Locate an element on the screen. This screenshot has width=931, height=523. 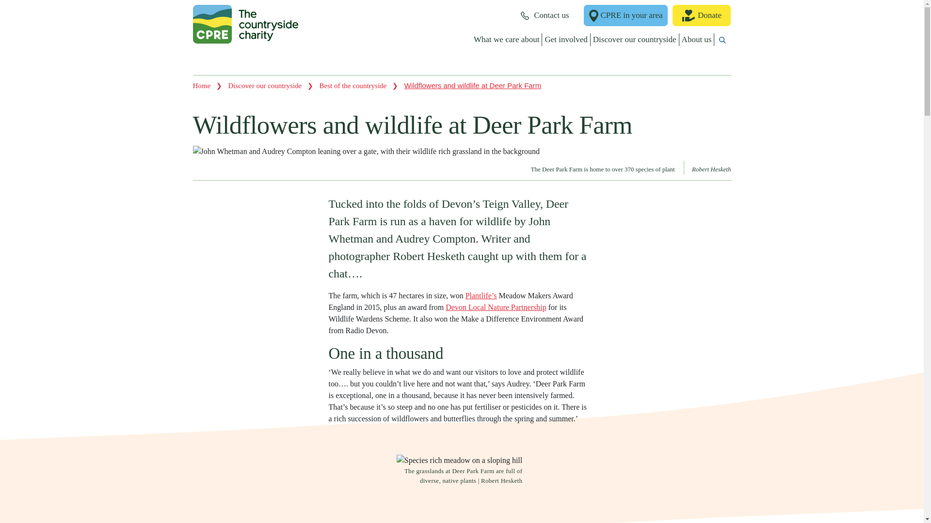
Donate is located at coordinates (701, 15).